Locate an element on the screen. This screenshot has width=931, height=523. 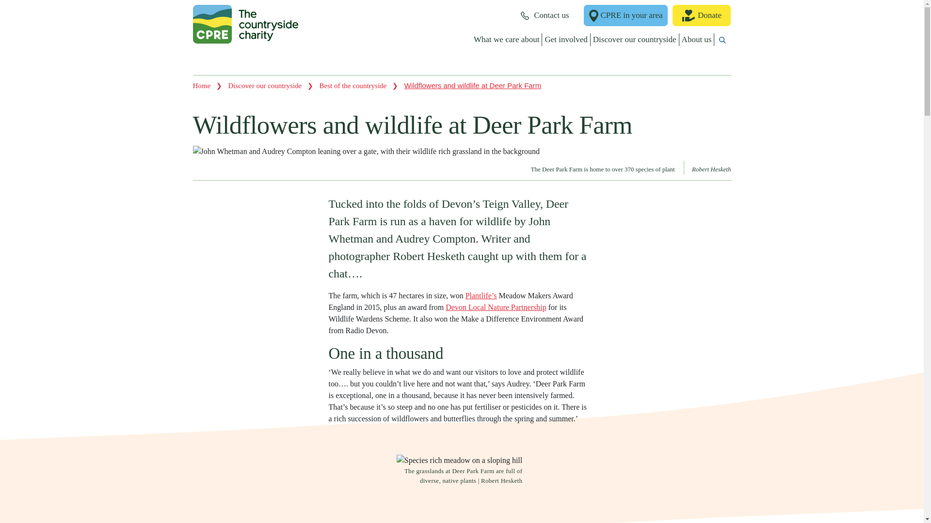
Donate is located at coordinates (701, 15).